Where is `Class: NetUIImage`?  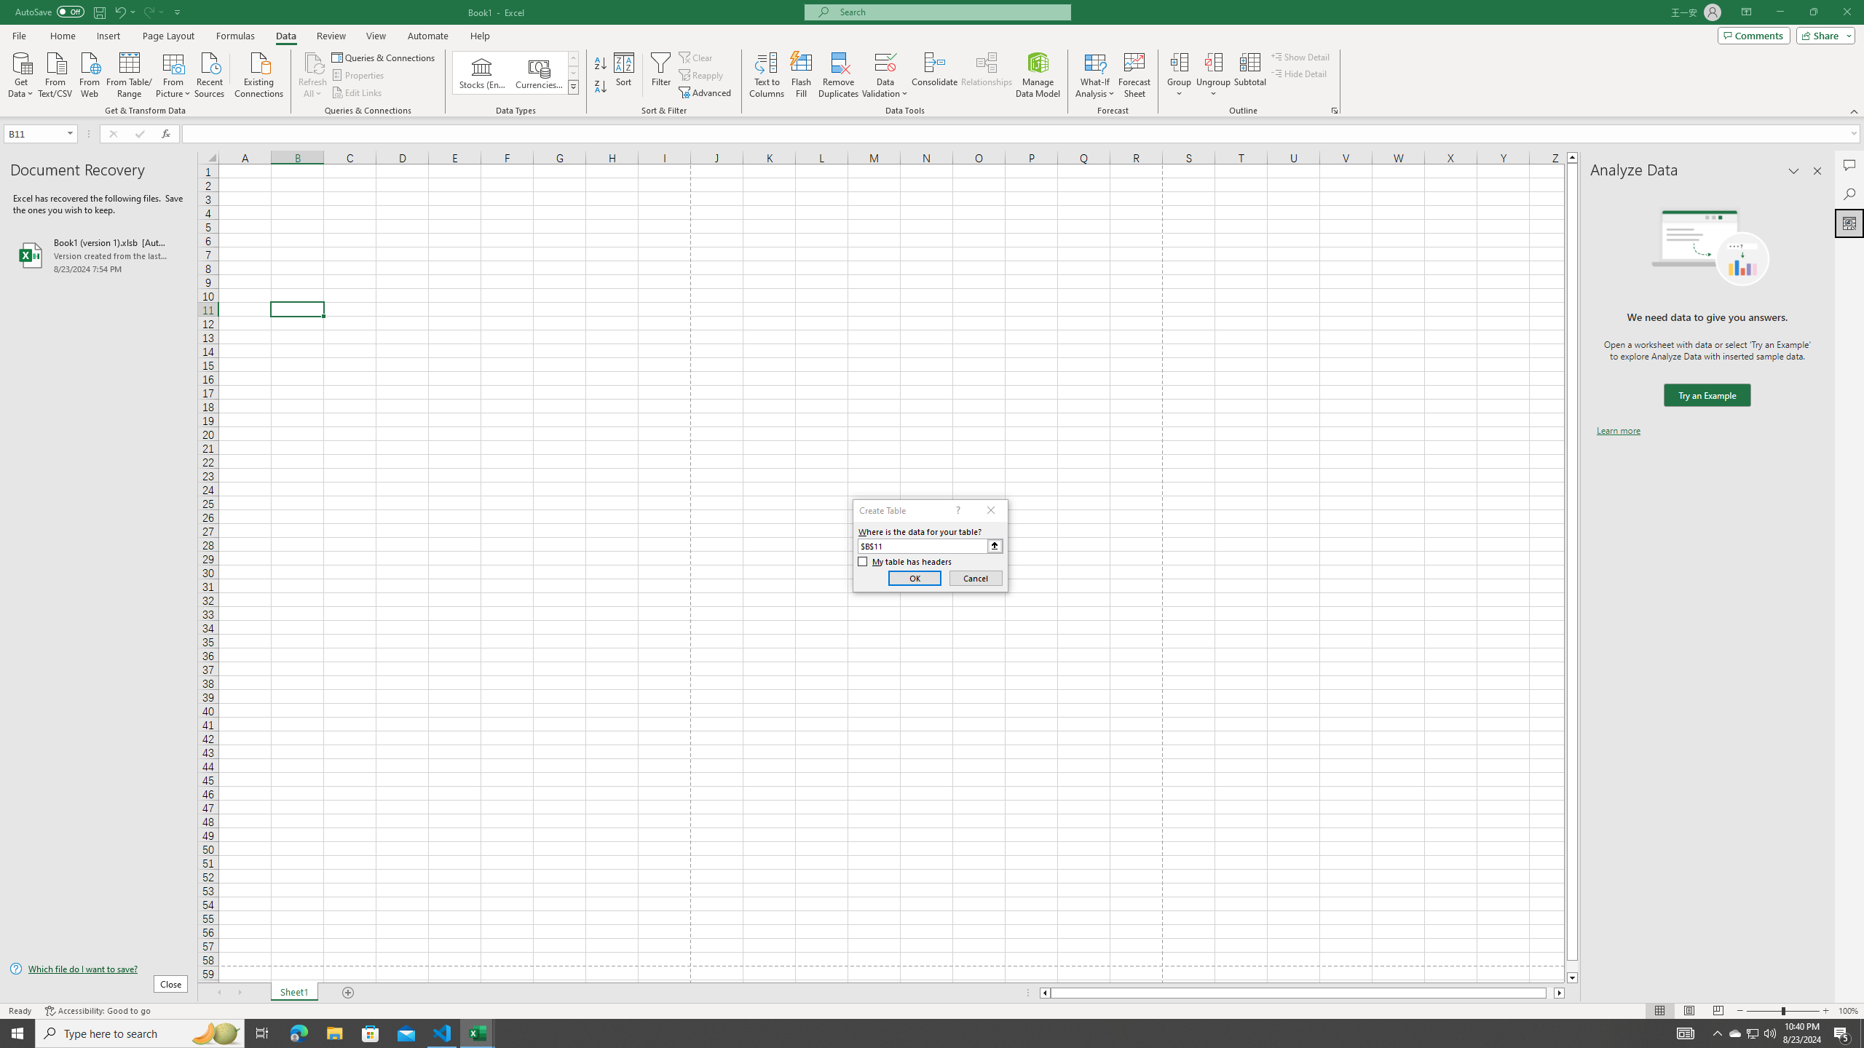 Class: NetUIImage is located at coordinates (573, 87).